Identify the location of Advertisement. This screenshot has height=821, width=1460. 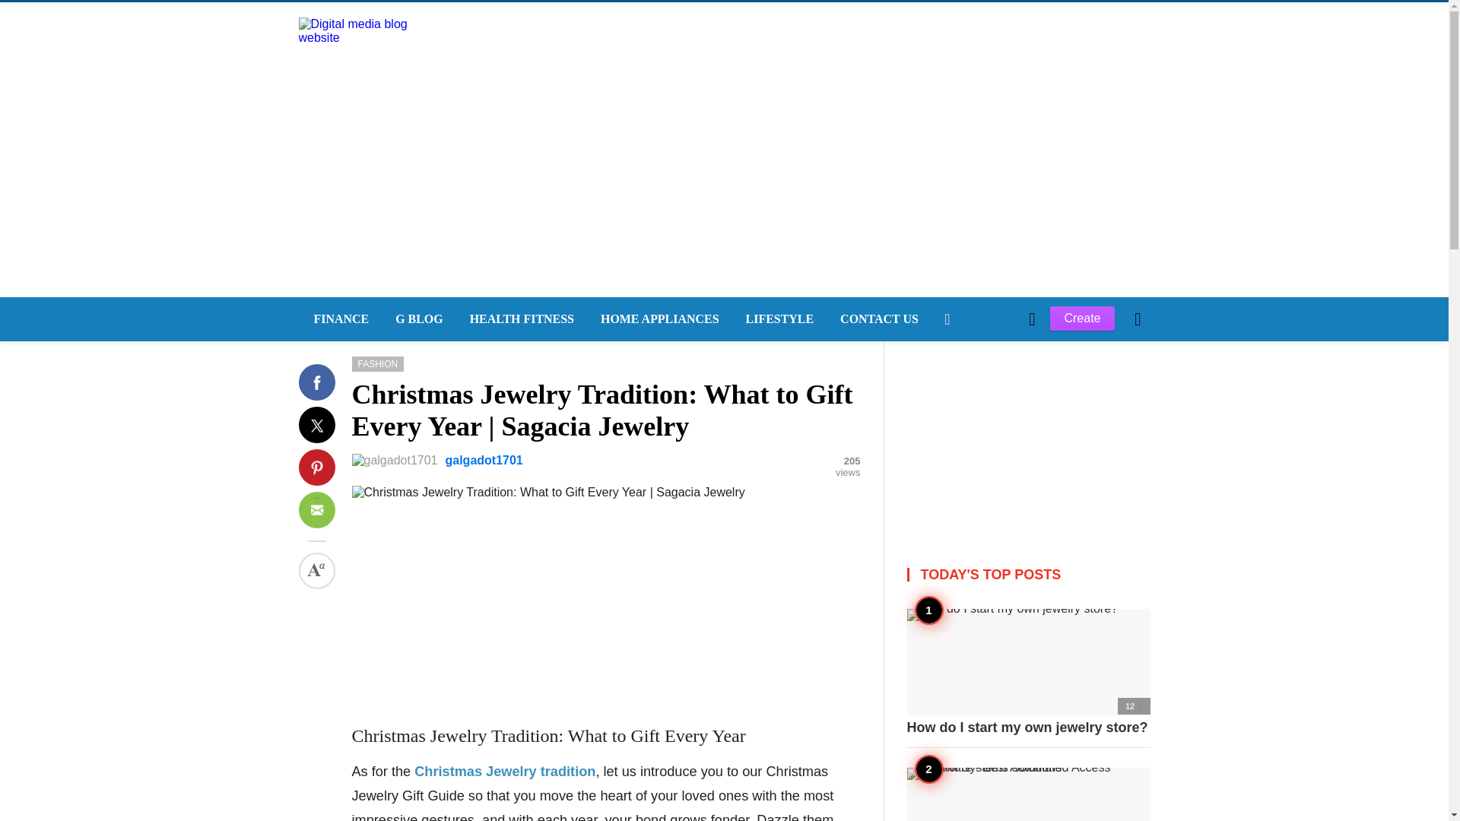
(1028, 436).